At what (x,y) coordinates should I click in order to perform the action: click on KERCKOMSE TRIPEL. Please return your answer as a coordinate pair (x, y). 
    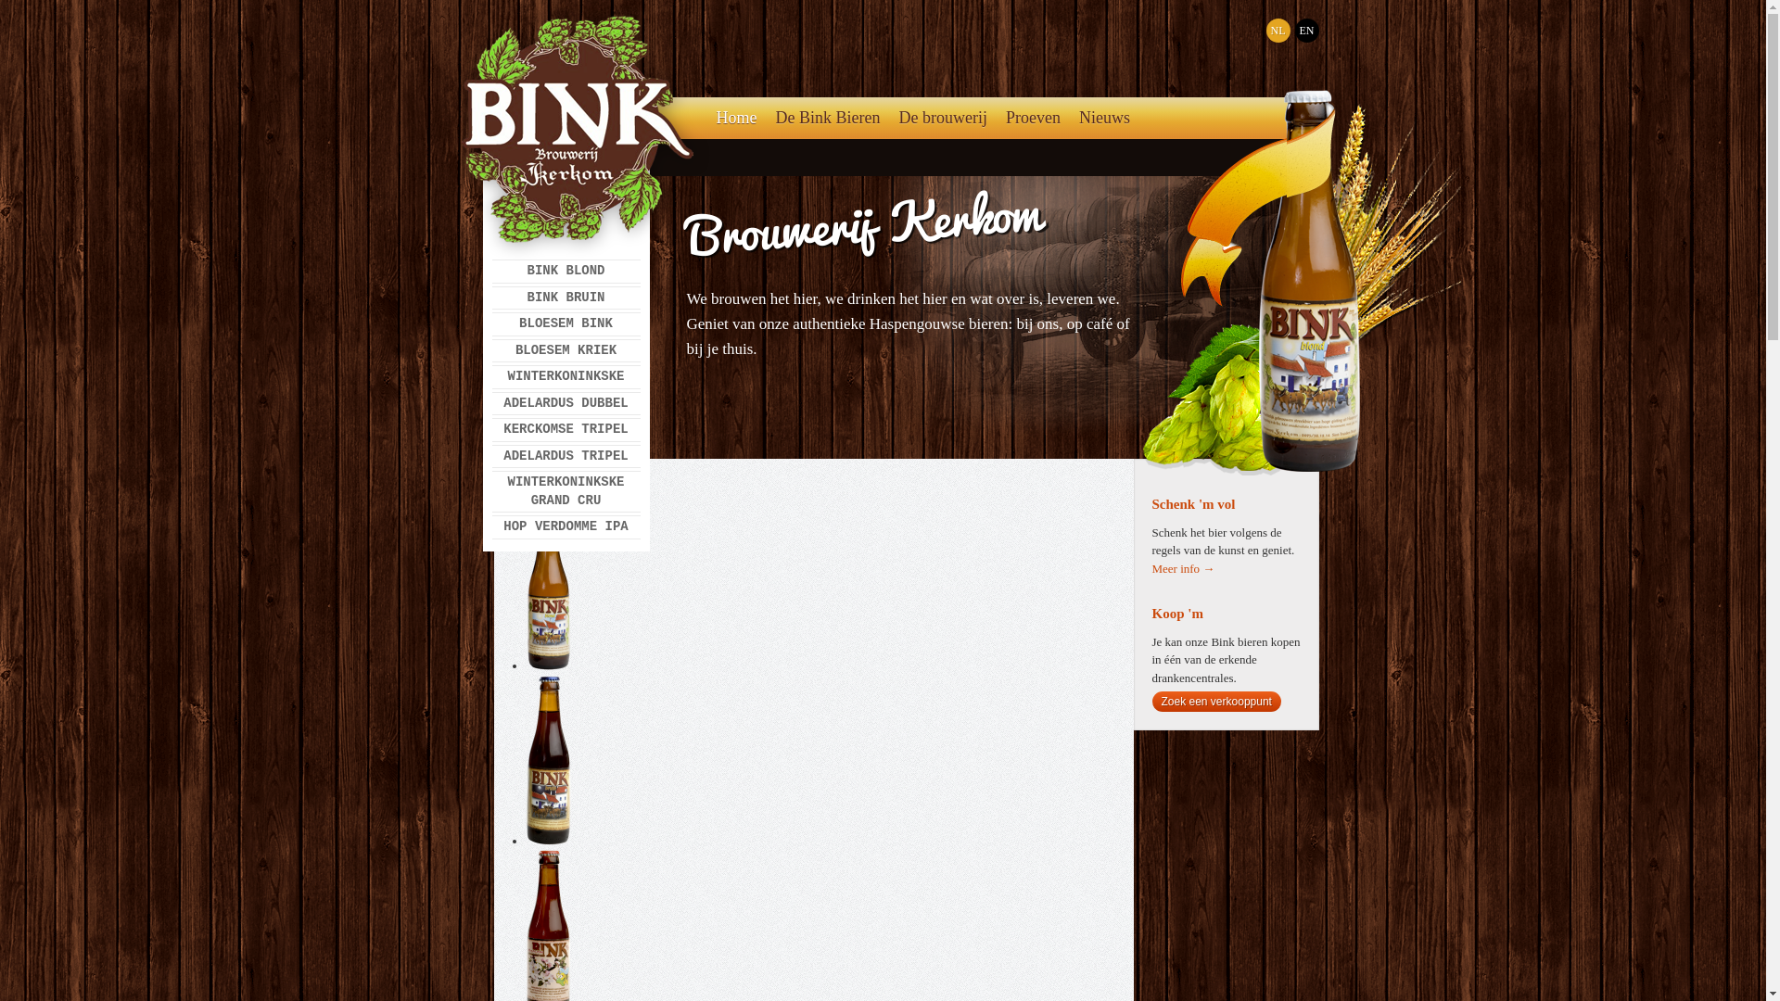
    Looking at the image, I should click on (566, 430).